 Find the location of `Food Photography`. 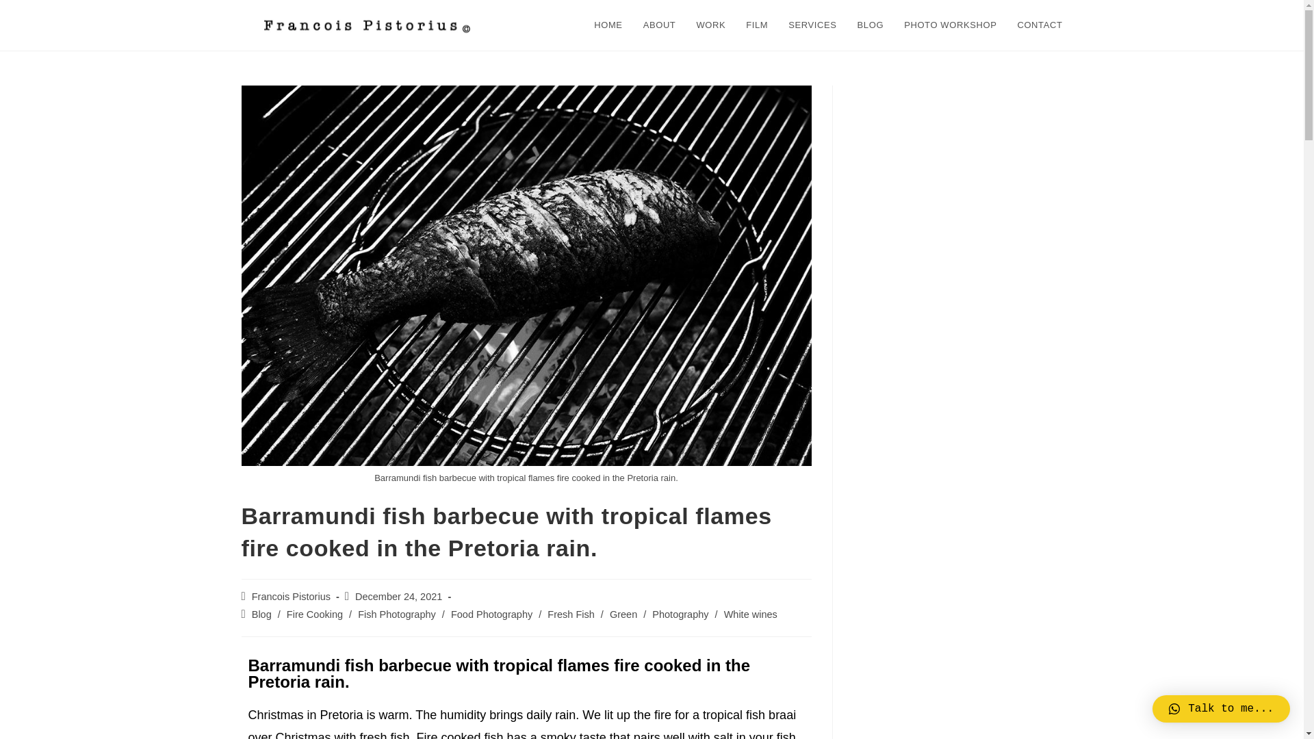

Food Photography is located at coordinates (491, 614).